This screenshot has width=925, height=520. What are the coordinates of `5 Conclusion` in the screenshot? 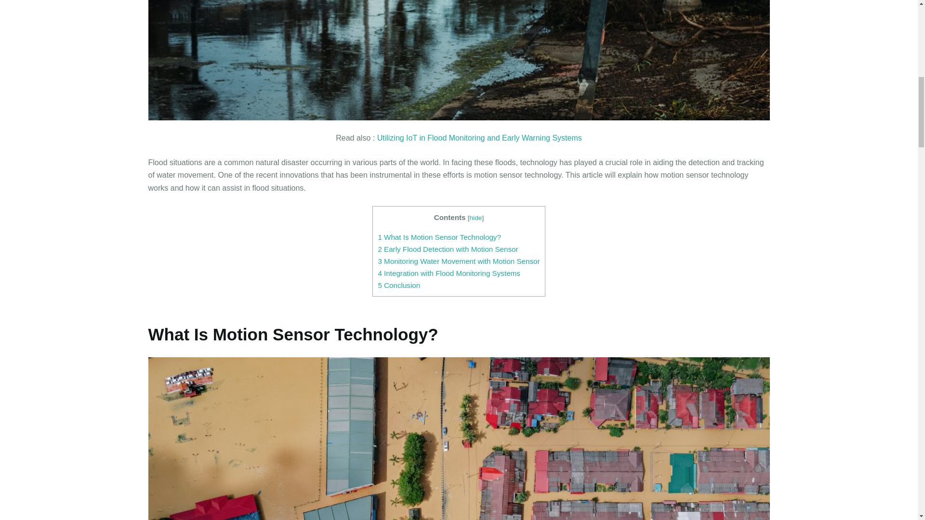 It's located at (398, 285).